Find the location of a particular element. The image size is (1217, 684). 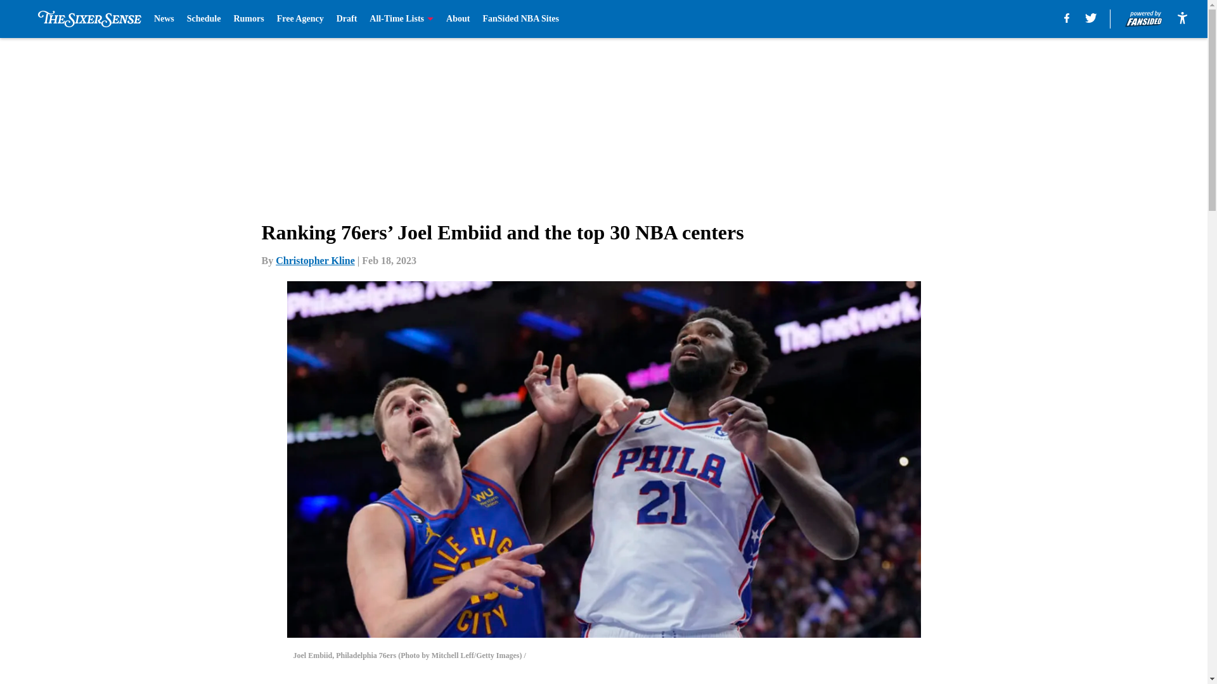

Draft is located at coordinates (347, 19).